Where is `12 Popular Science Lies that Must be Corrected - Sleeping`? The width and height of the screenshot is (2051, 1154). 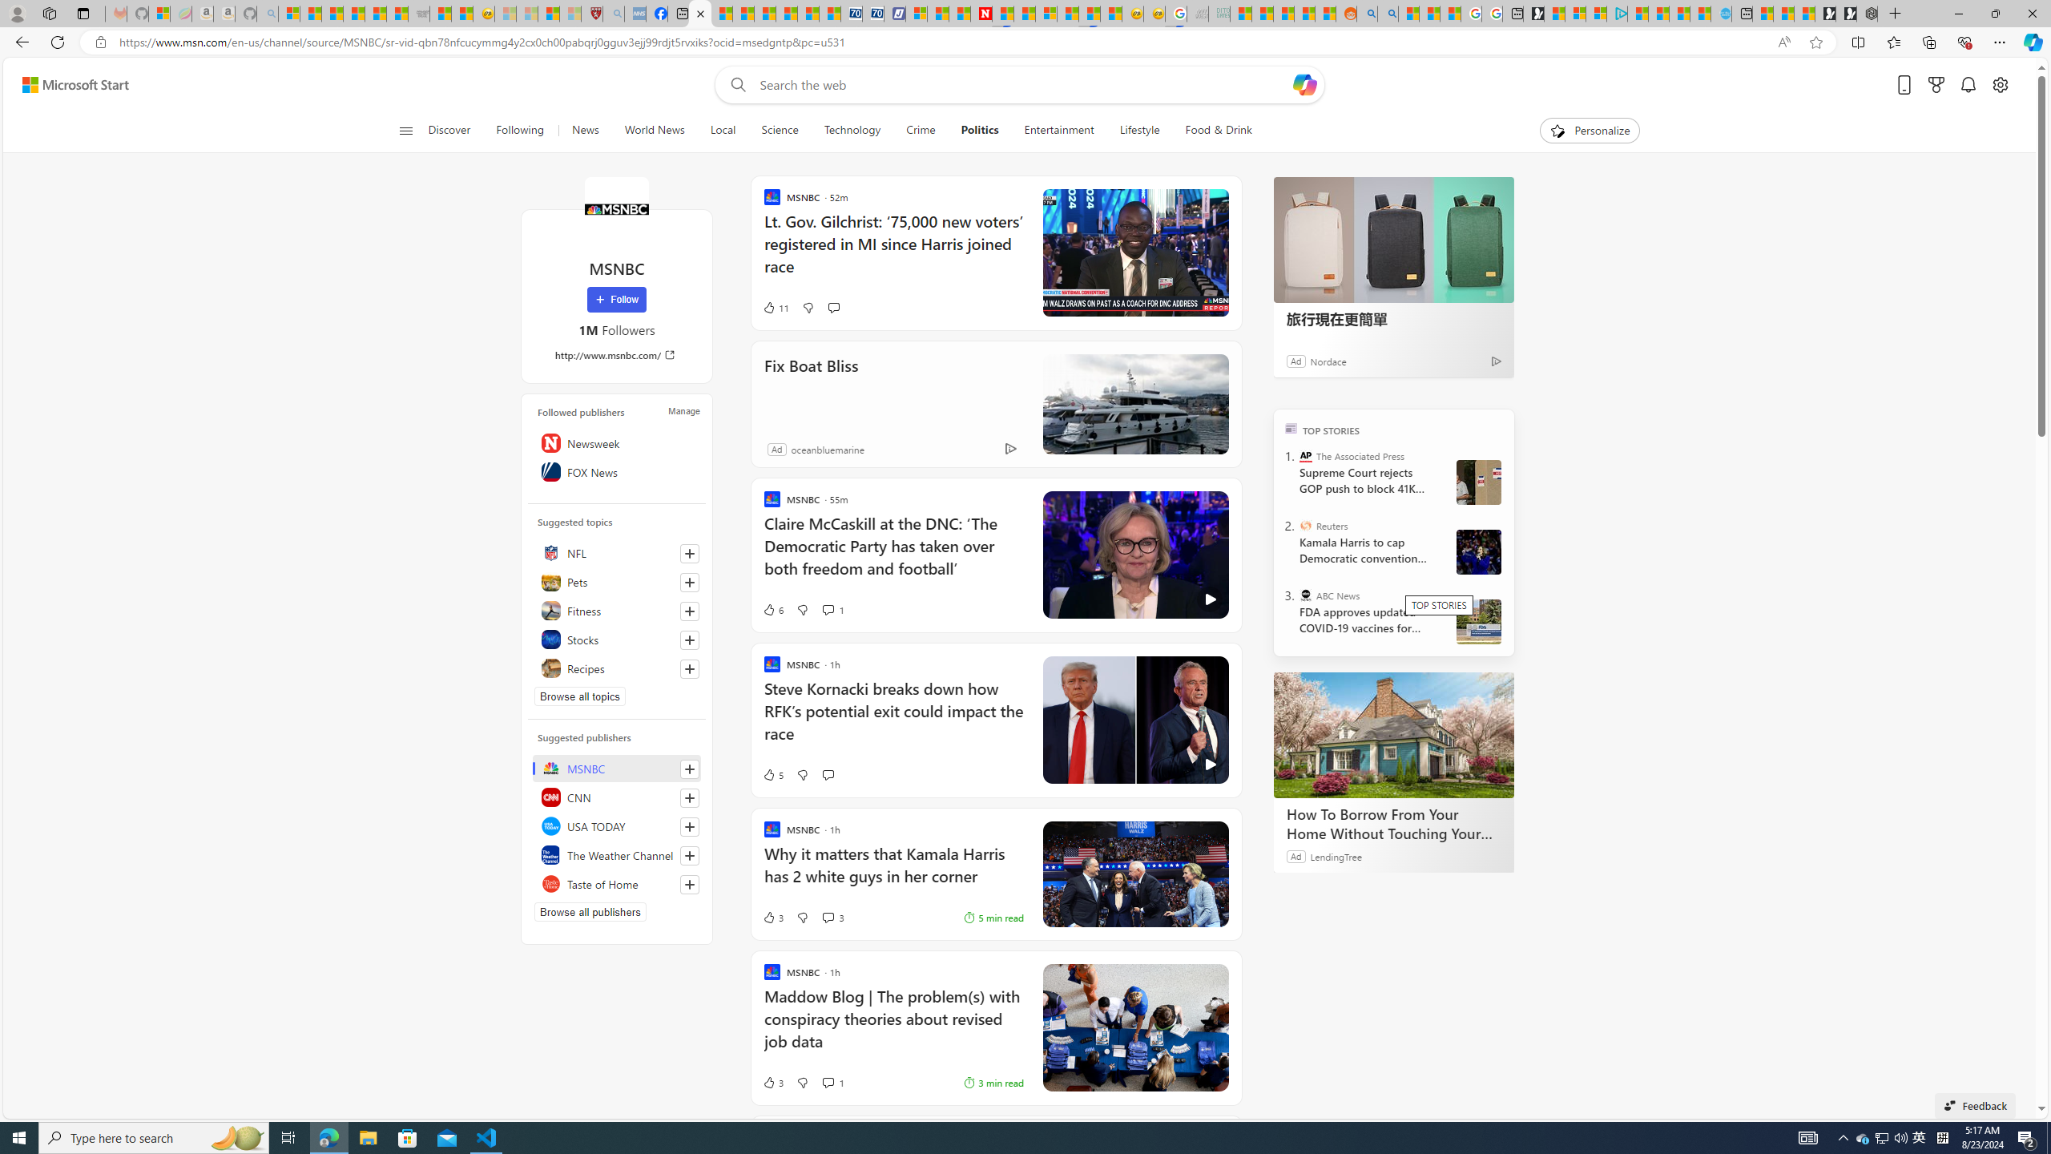
12 Popular Science Lies that Must be Corrected - Sleeping is located at coordinates (570, 14).